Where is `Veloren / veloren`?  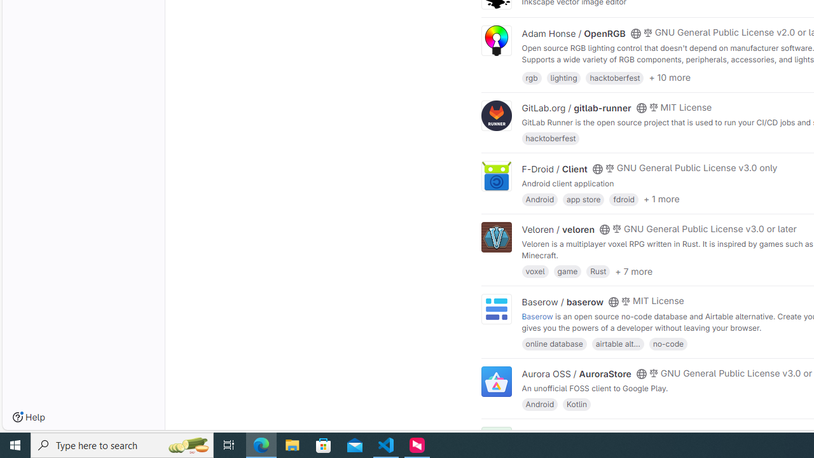 Veloren / veloren is located at coordinates (558, 230).